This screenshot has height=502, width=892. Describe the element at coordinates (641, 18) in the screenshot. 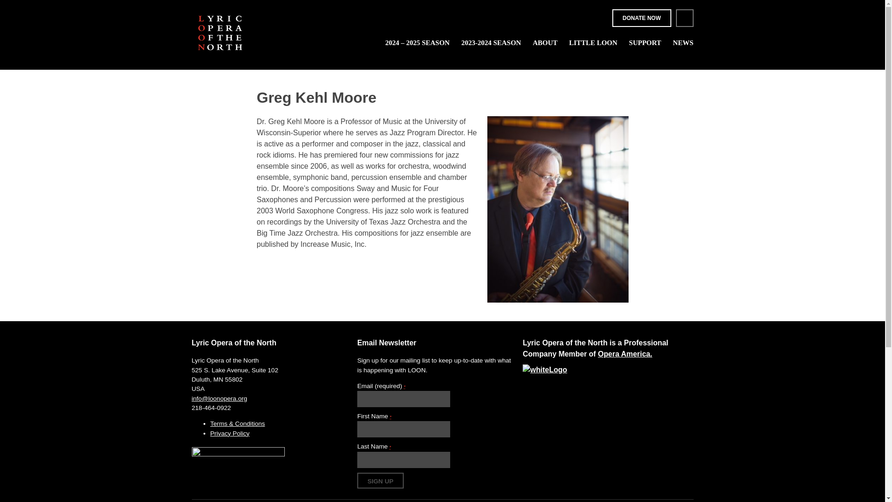

I see `DONATE NOW` at that location.